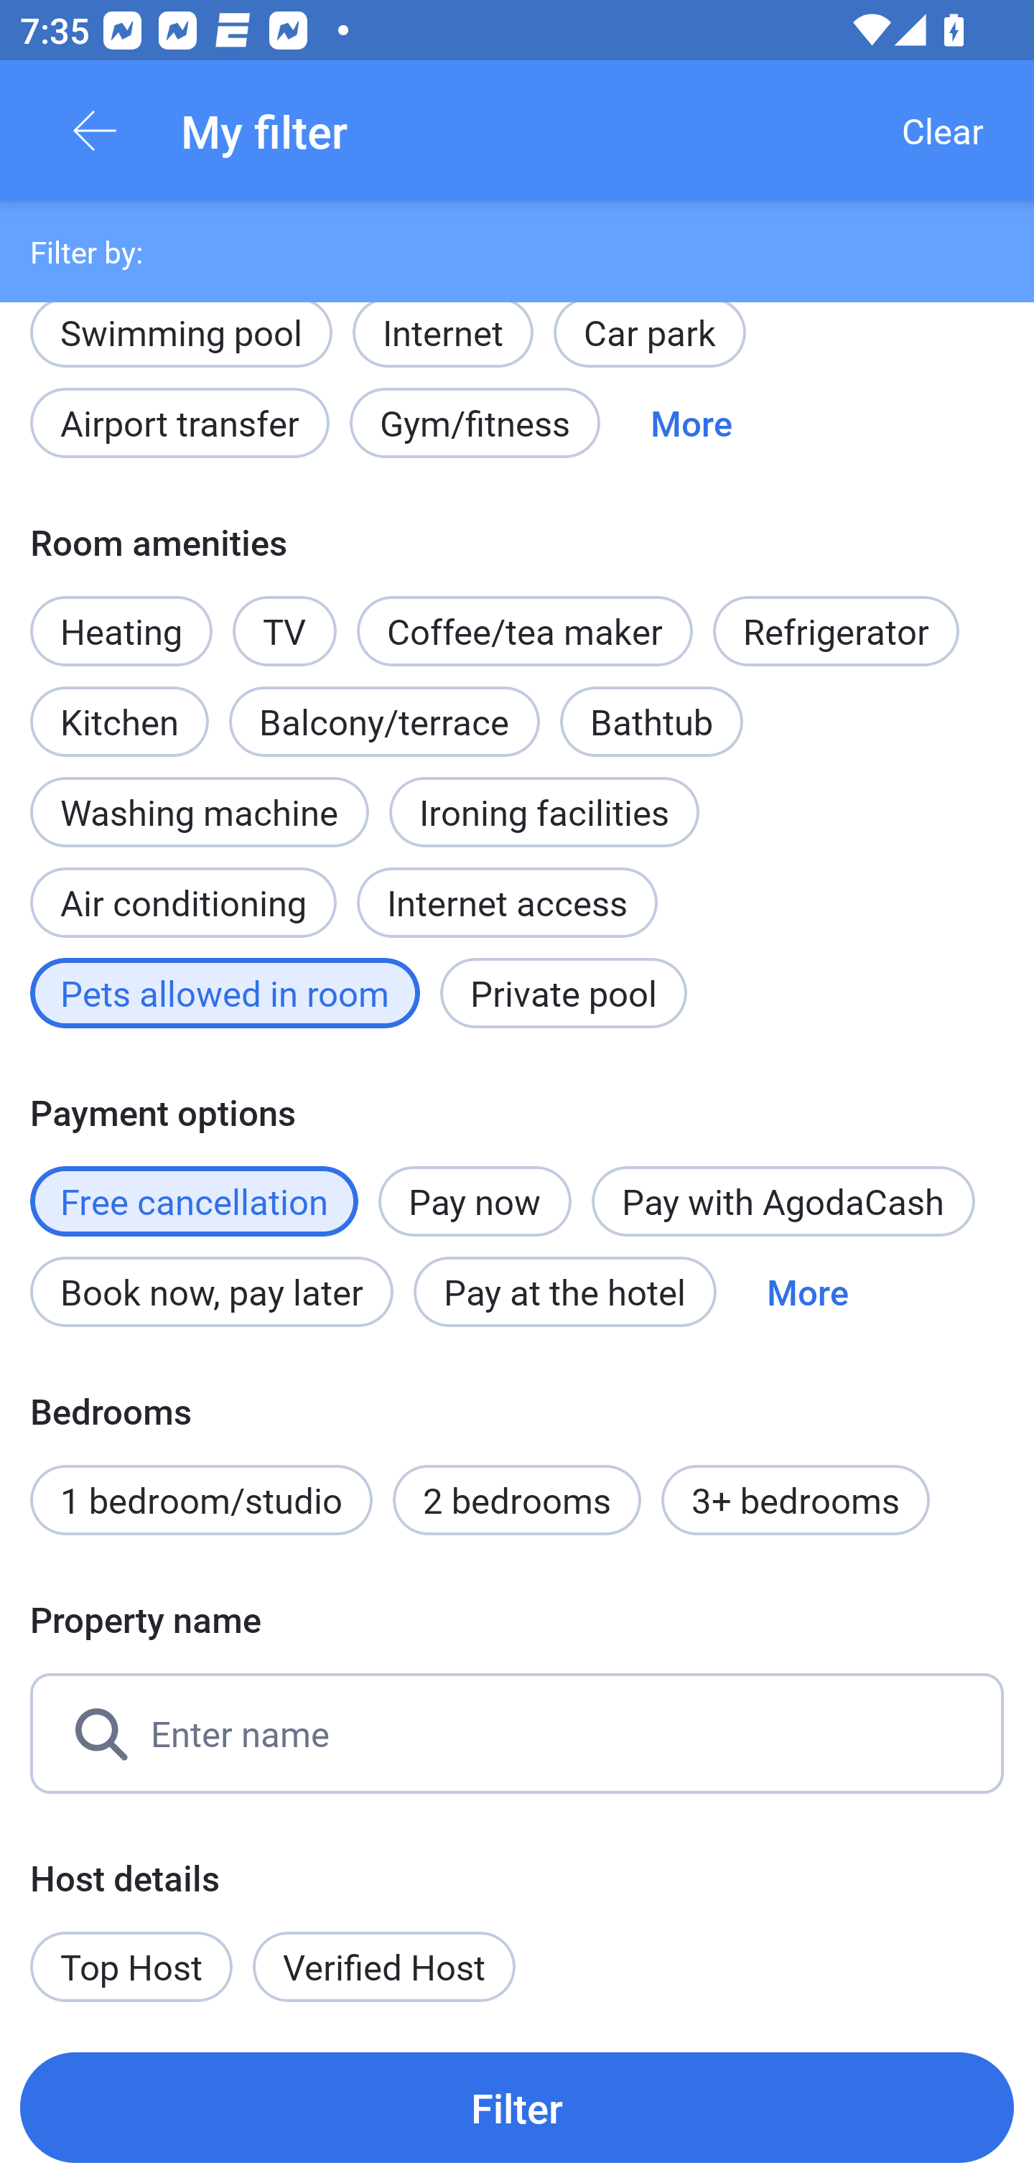 Image resolution: width=1034 pixels, height=2183 pixels. I want to click on Kitchen, so click(119, 706).